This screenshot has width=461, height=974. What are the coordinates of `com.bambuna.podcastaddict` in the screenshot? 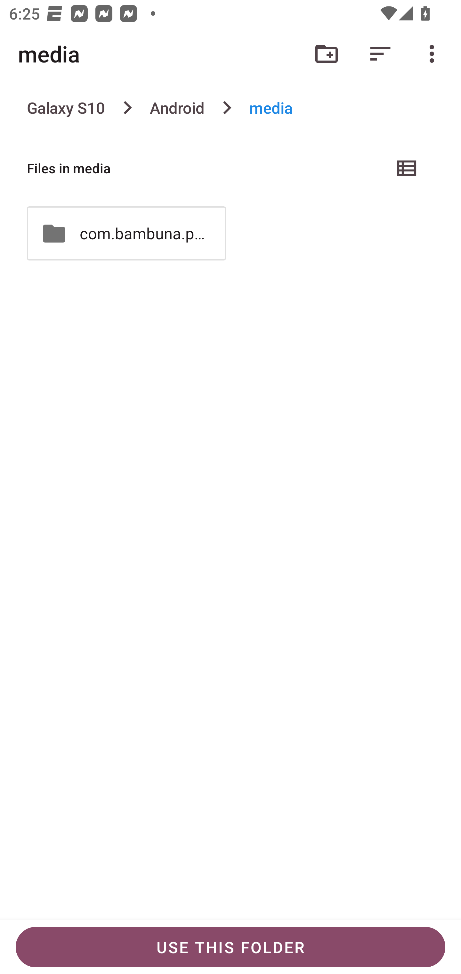 It's located at (126, 233).